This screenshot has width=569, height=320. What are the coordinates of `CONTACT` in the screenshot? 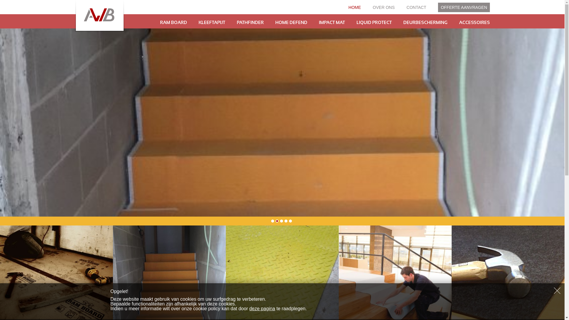 It's located at (417, 7).